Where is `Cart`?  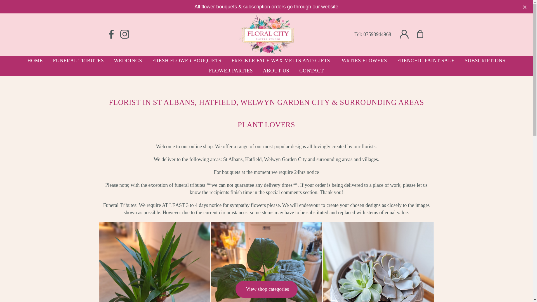 Cart is located at coordinates (407, 34).